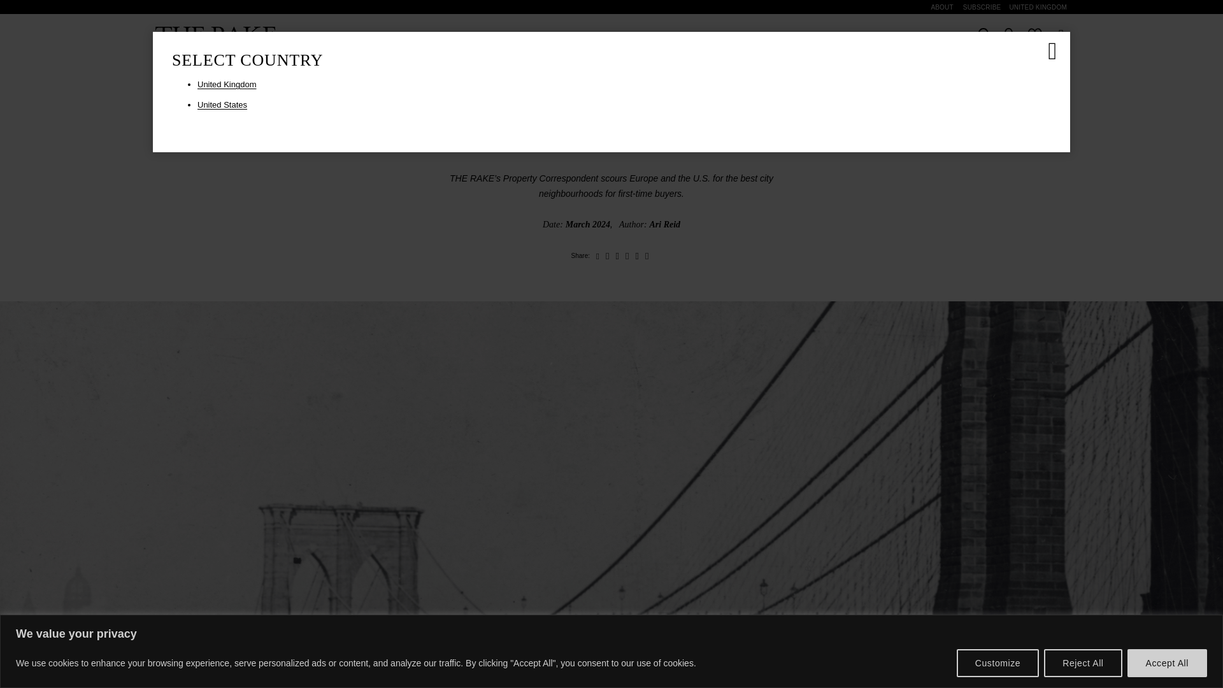 This screenshot has width=1223, height=688. I want to click on The Rake, so click(215, 34).